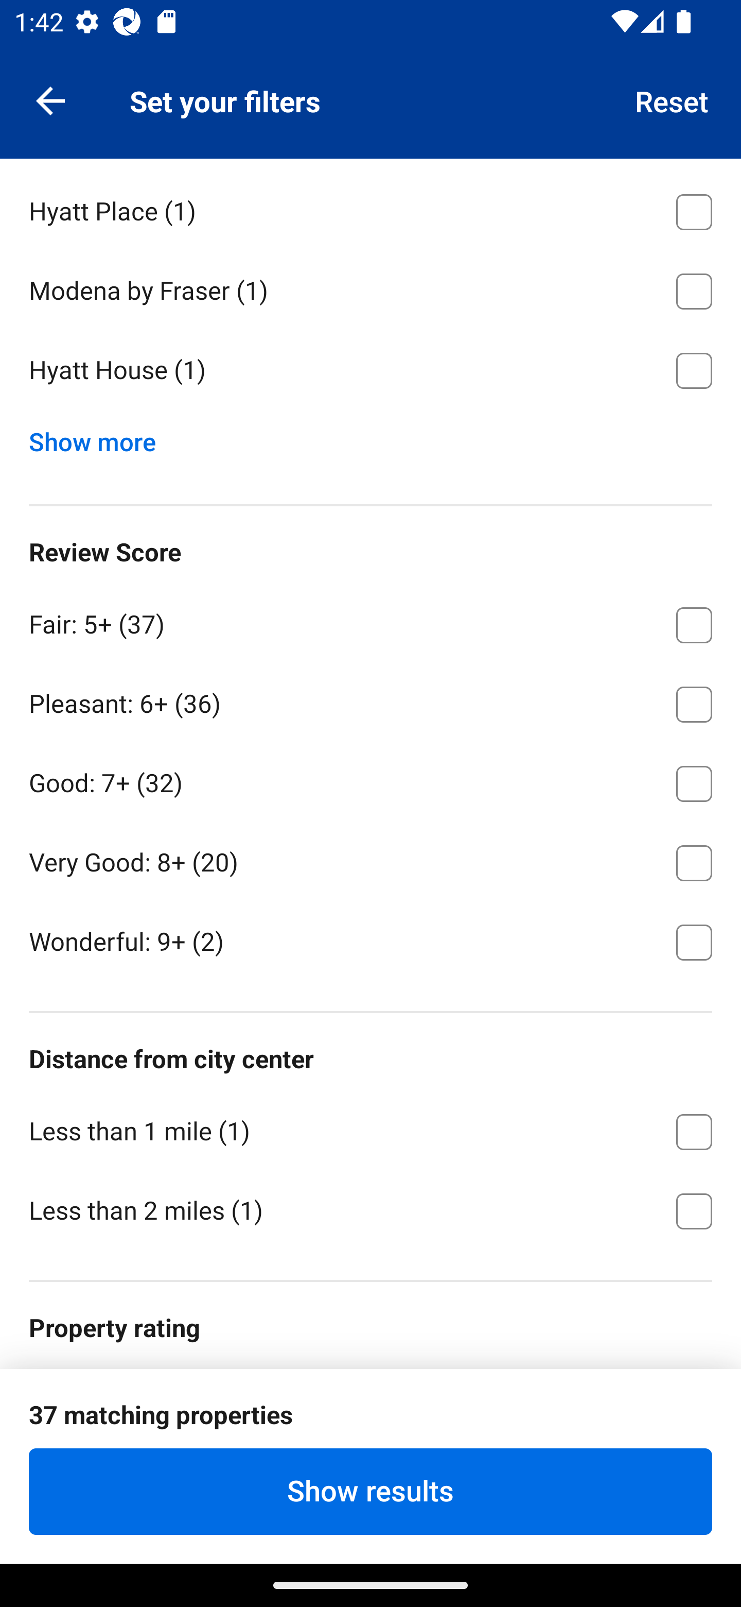 Image resolution: width=741 pixels, height=1607 pixels. What do you see at coordinates (370, 860) in the screenshot?
I see `Very Good: 8+ ⁦(20)` at bounding box center [370, 860].